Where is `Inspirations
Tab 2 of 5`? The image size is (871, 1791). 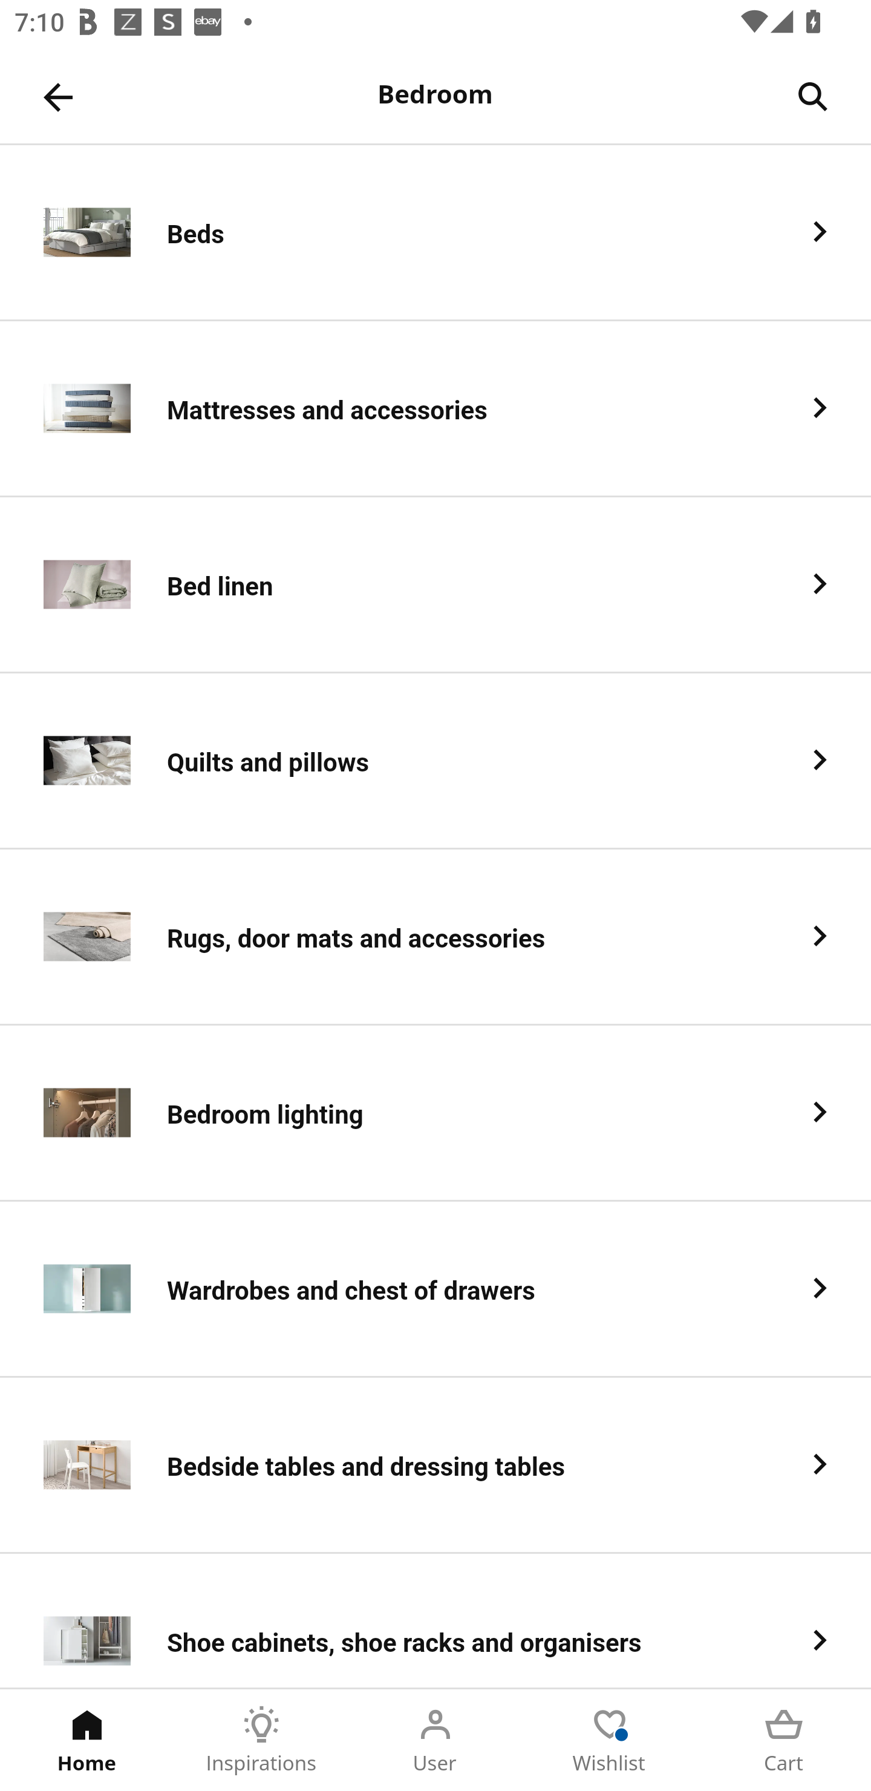 Inspirations
Tab 2 of 5 is located at coordinates (261, 1740).